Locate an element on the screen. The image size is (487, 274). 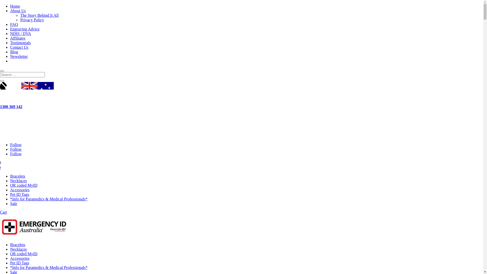
QR coded MyID is located at coordinates (24, 185).